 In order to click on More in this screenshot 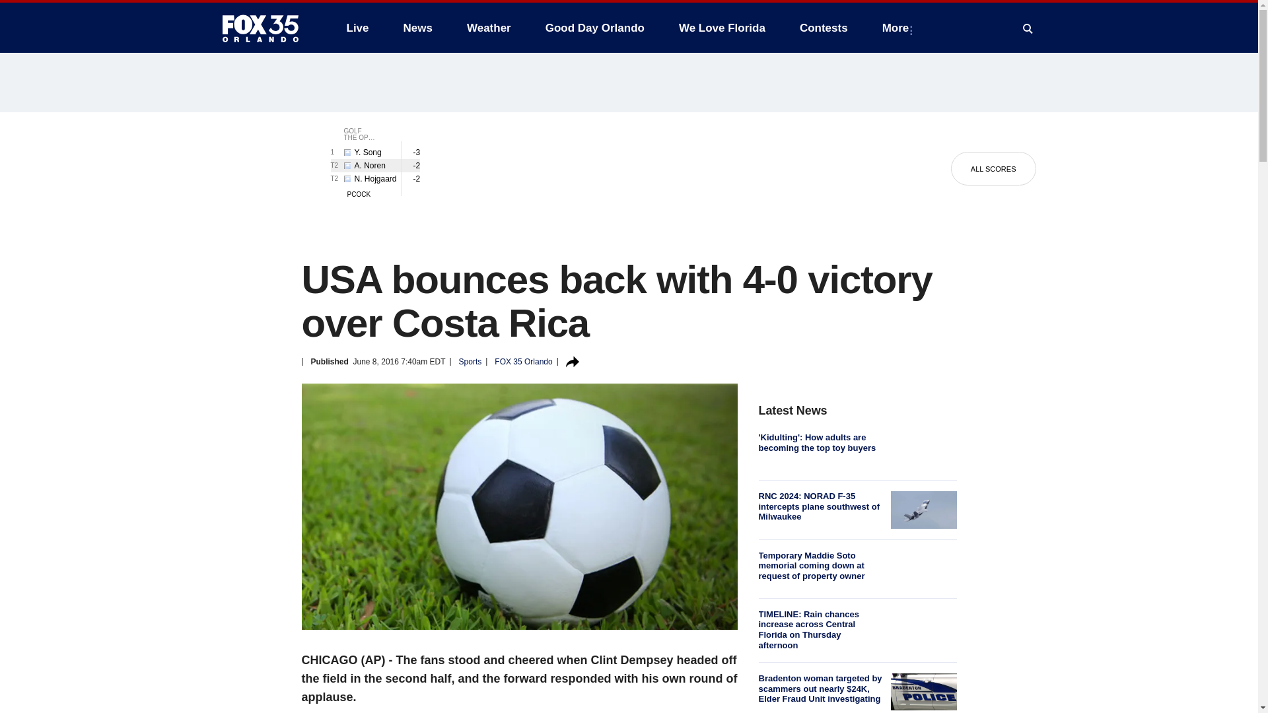, I will do `click(898, 28)`.